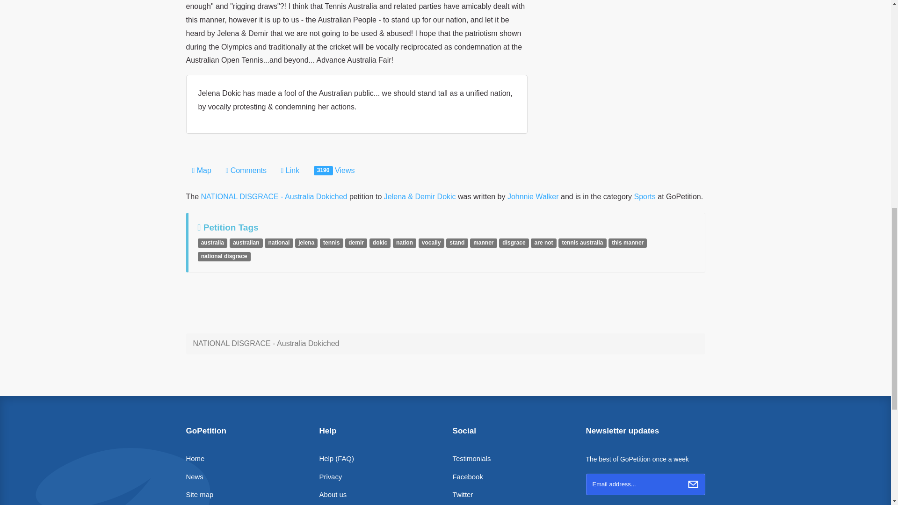  What do you see at coordinates (212, 241) in the screenshot?
I see `australia` at bounding box center [212, 241].